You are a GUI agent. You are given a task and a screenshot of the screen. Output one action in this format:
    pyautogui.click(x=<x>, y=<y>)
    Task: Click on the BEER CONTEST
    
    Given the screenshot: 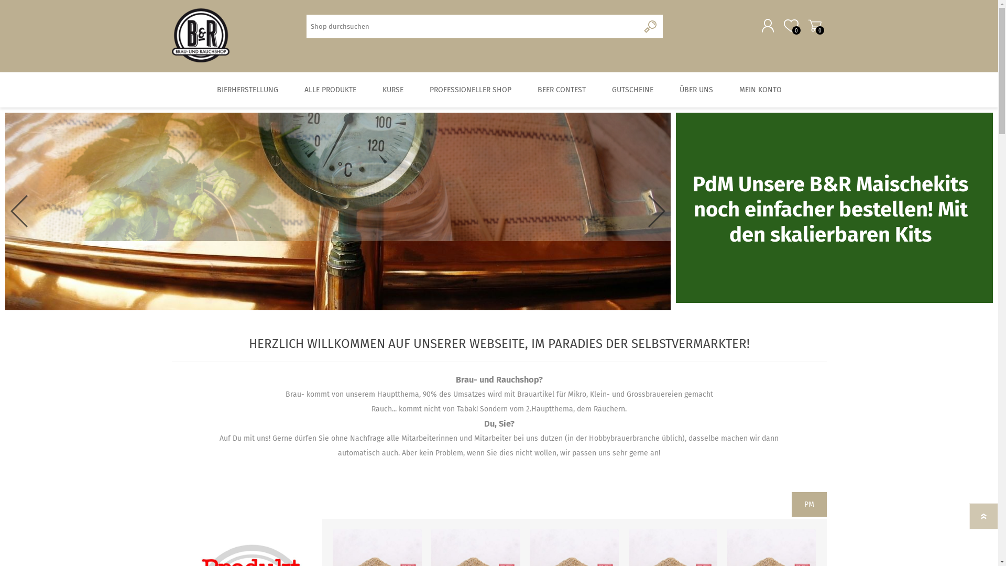 What is the action you would take?
    pyautogui.click(x=561, y=90)
    